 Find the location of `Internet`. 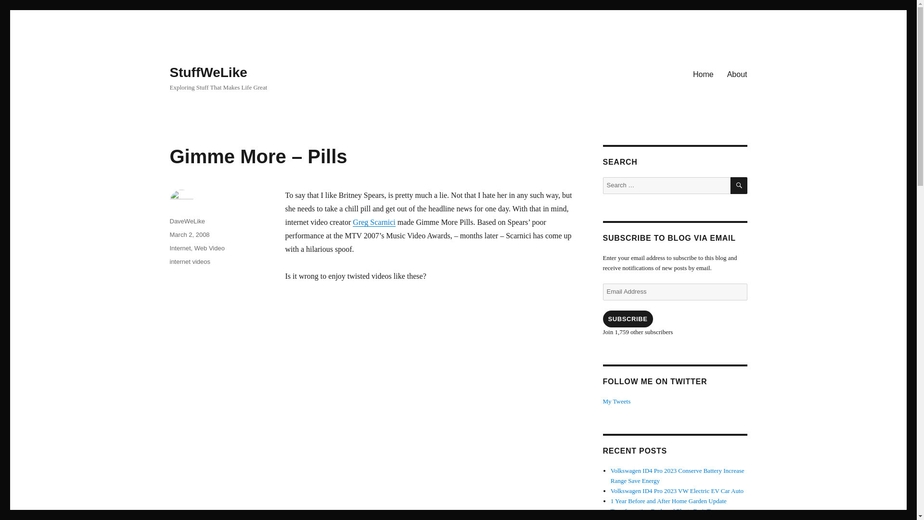

Internet is located at coordinates (180, 247).